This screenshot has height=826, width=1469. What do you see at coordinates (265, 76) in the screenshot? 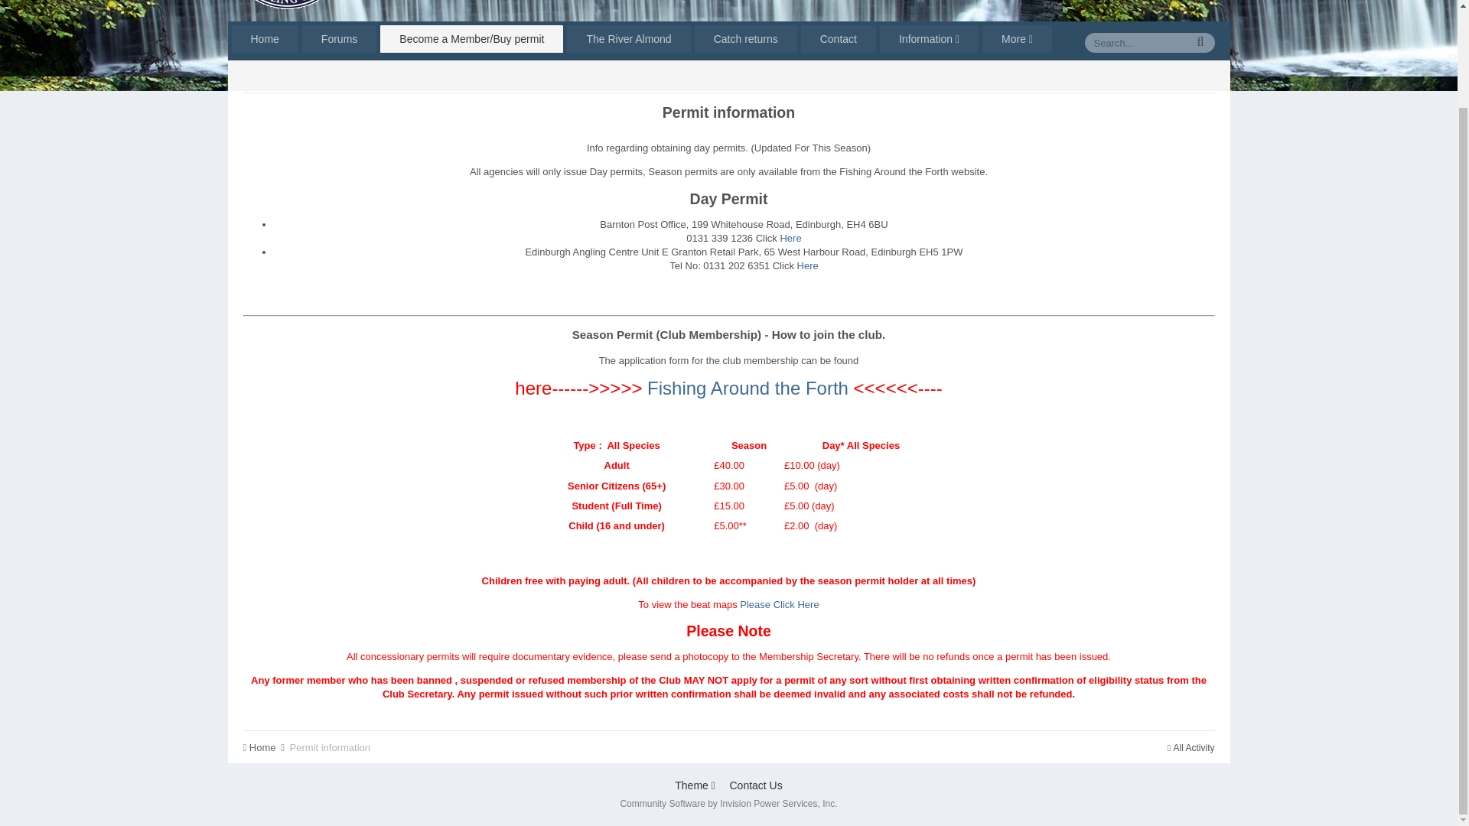
I see `Home` at bounding box center [265, 76].